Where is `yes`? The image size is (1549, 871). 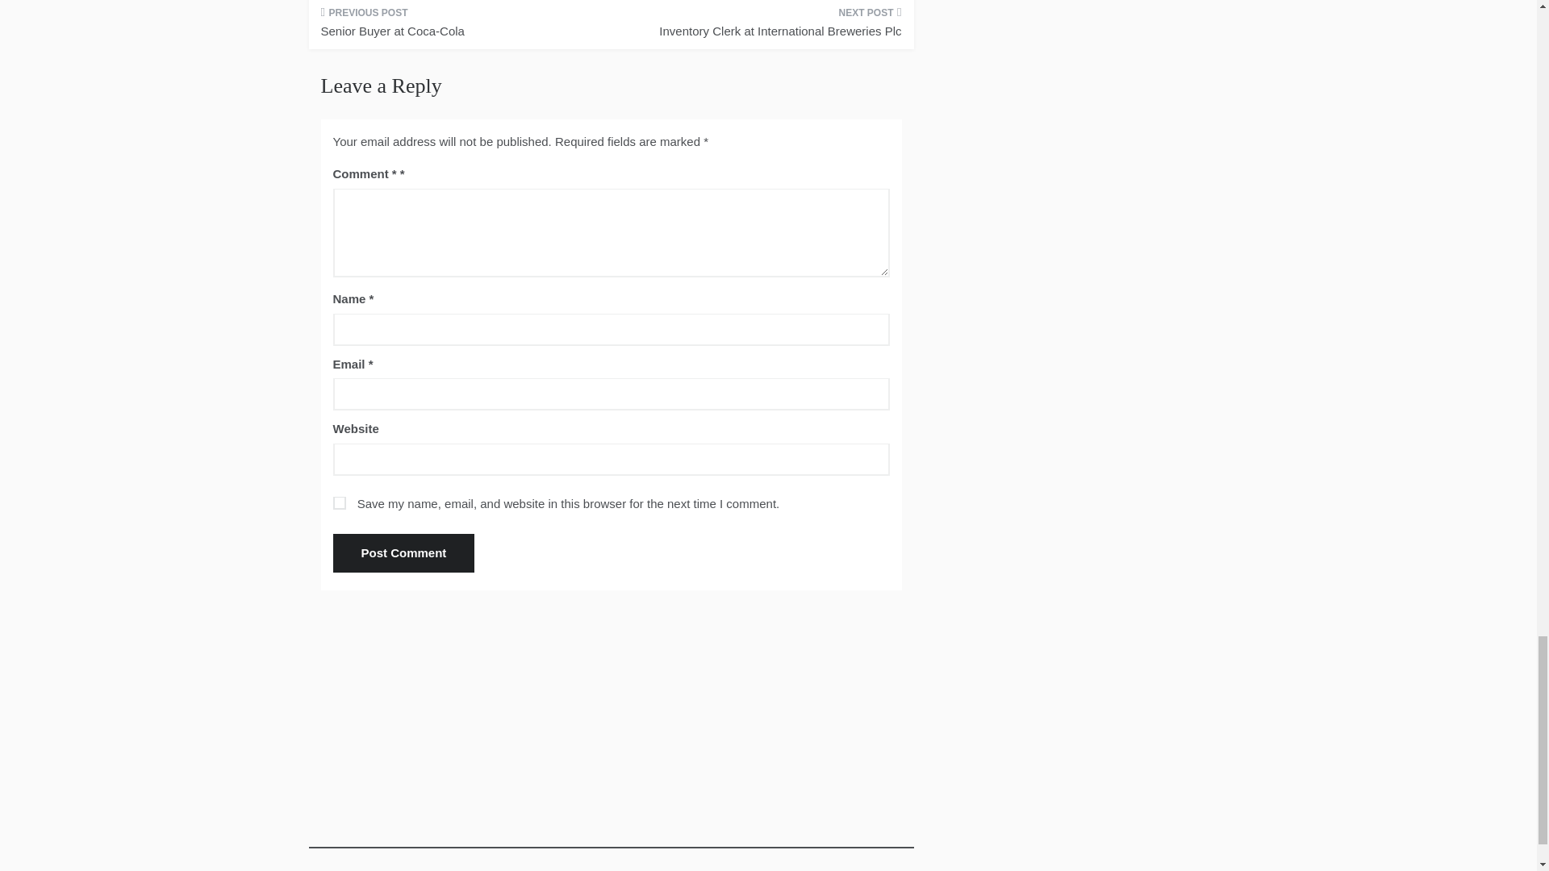
yes is located at coordinates (339, 502).